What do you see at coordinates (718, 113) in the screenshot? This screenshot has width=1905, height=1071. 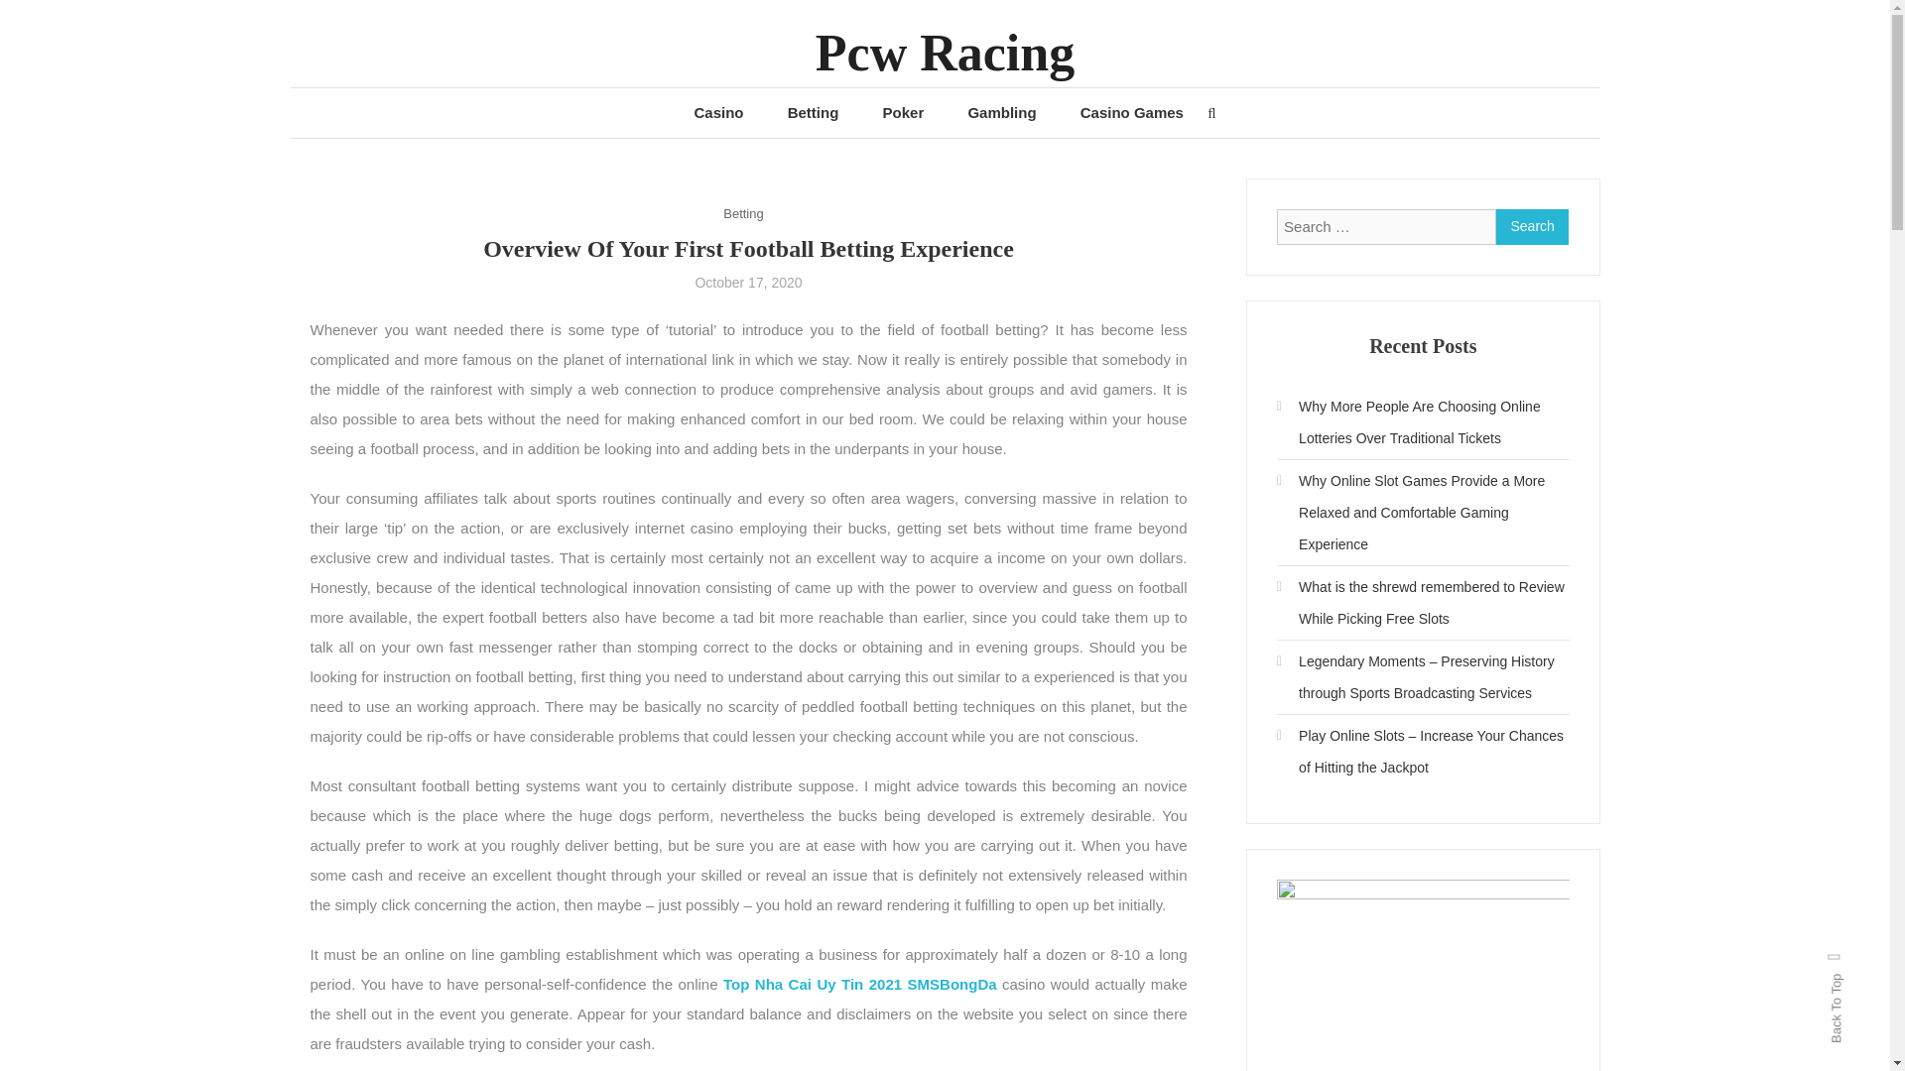 I see `Casino` at bounding box center [718, 113].